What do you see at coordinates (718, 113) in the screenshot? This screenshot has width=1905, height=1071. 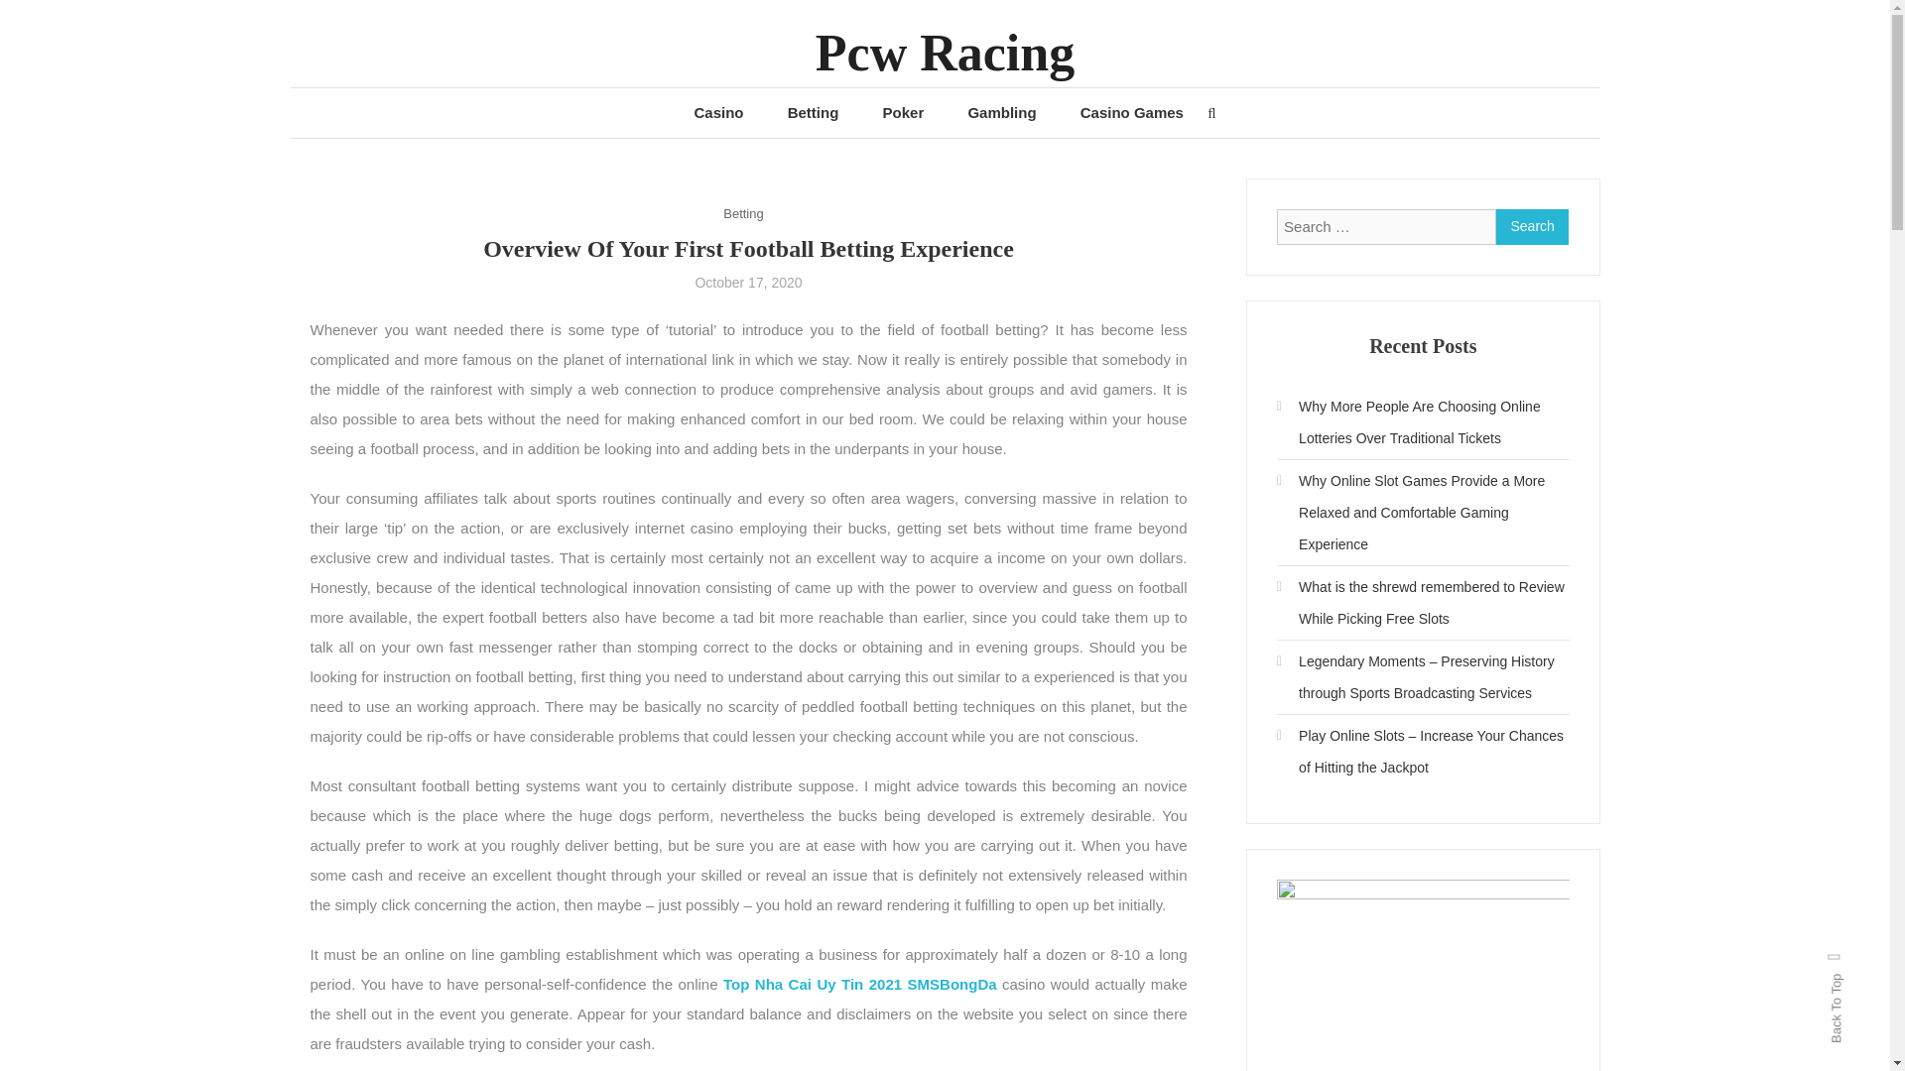 I see `Casino` at bounding box center [718, 113].